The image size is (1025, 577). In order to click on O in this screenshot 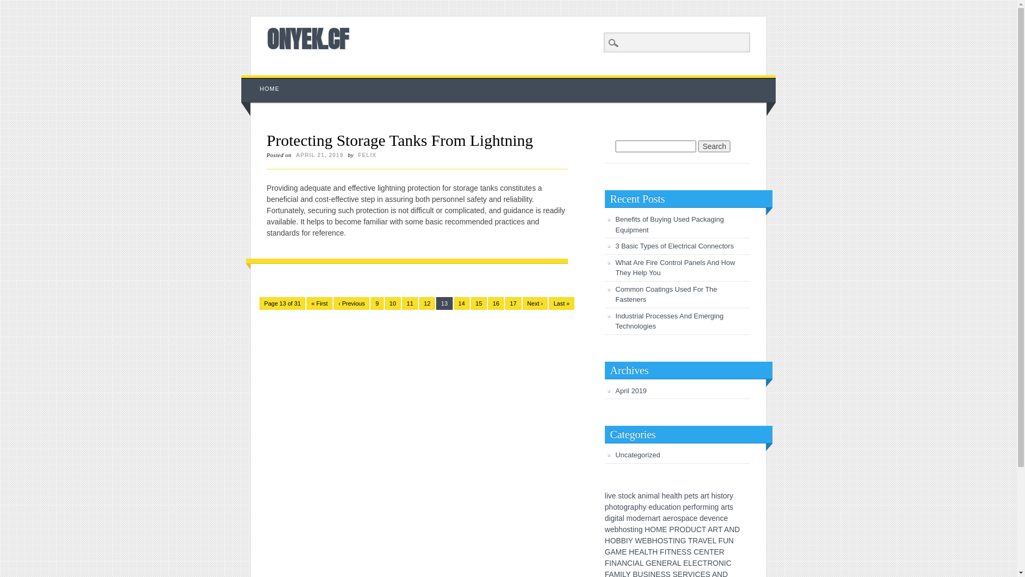, I will do `click(682, 529)`.